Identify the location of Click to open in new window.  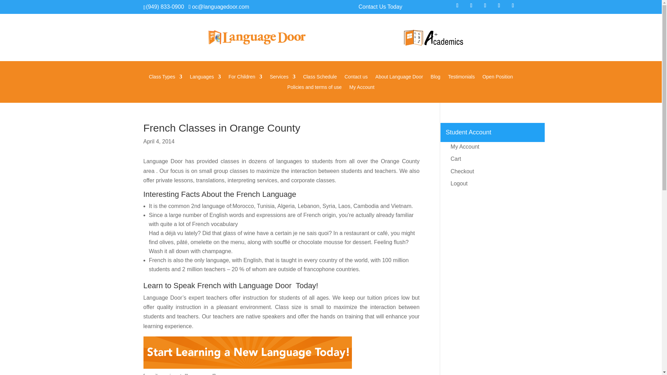
(499, 6).